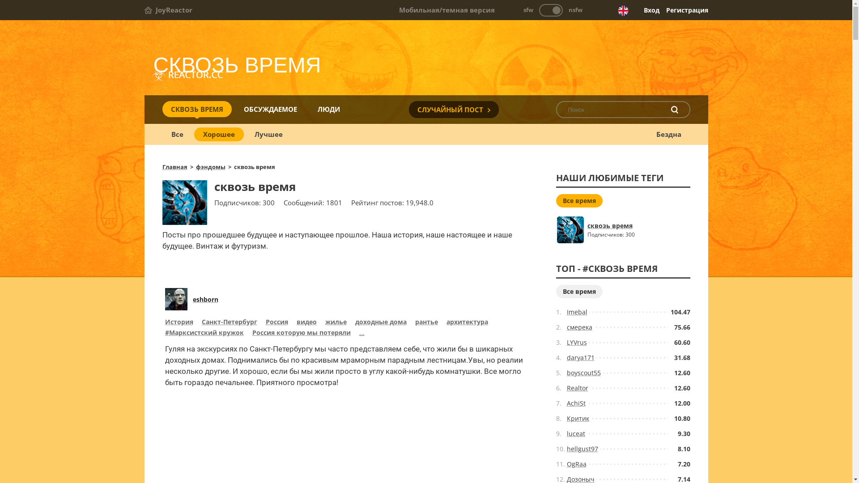 The image size is (859, 483). I want to click on JoyReactor, so click(168, 10).